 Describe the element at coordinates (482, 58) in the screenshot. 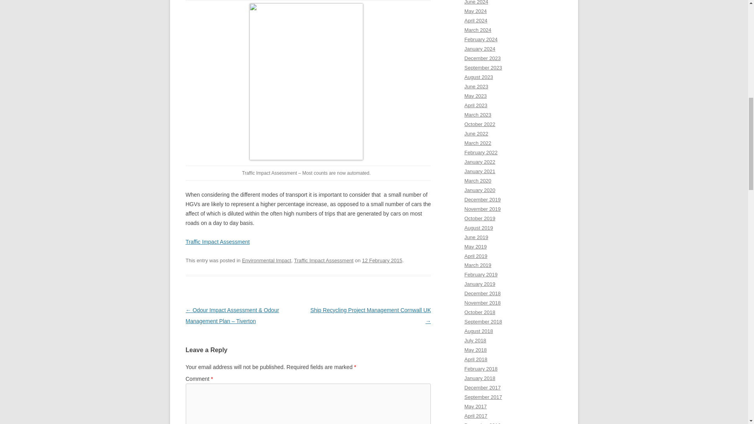

I see `December 2023` at that location.